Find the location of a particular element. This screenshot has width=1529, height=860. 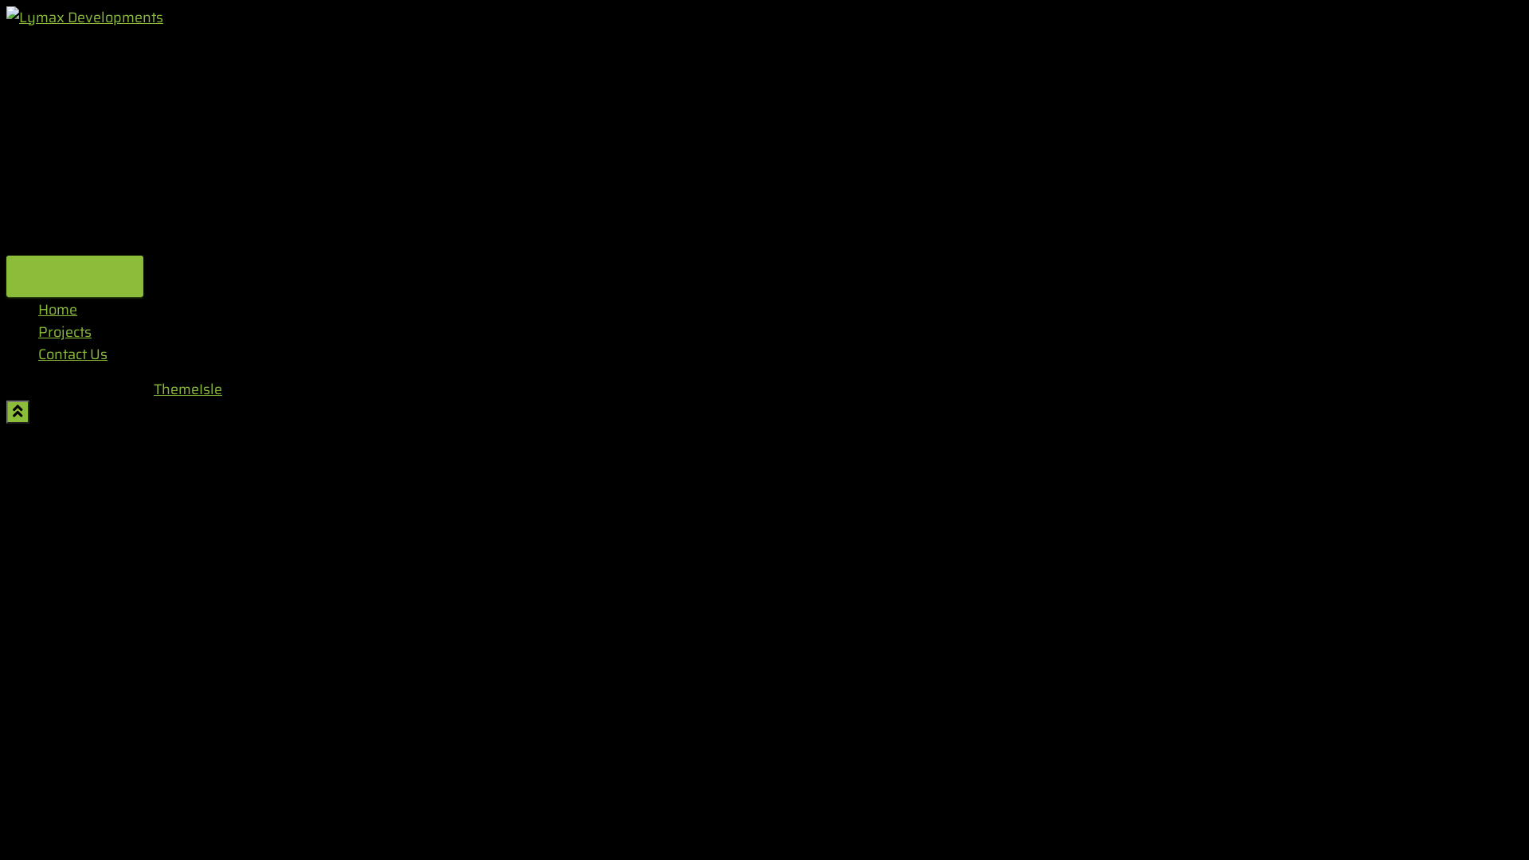

See Our Projects is located at coordinates (75, 276).